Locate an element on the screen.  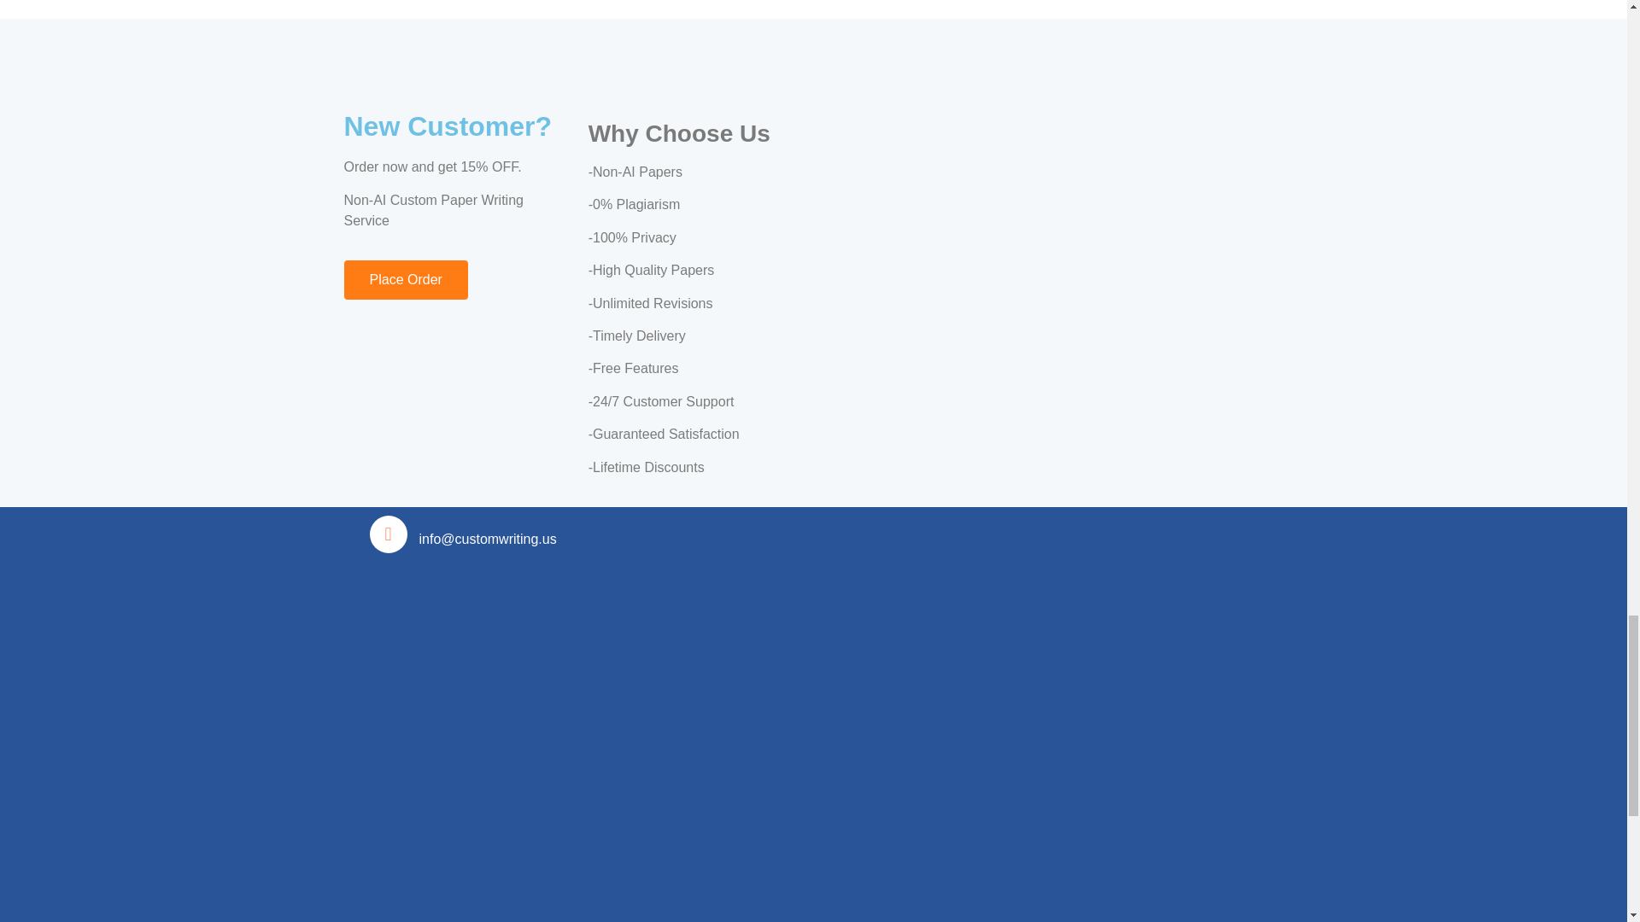
Place Order is located at coordinates (405, 280).